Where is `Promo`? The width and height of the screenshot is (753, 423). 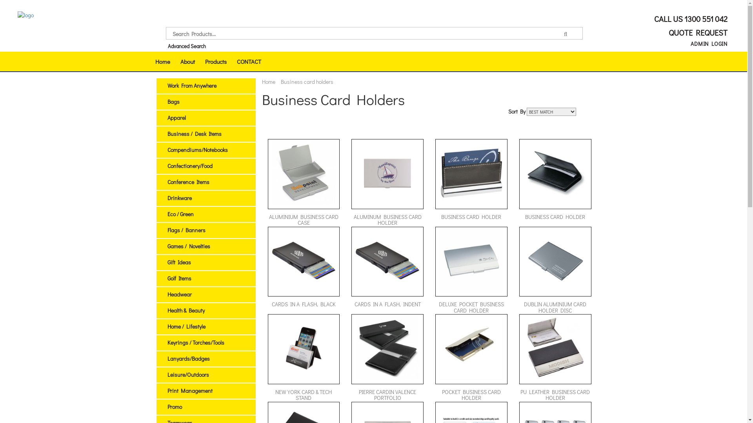 Promo is located at coordinates (174, 407).